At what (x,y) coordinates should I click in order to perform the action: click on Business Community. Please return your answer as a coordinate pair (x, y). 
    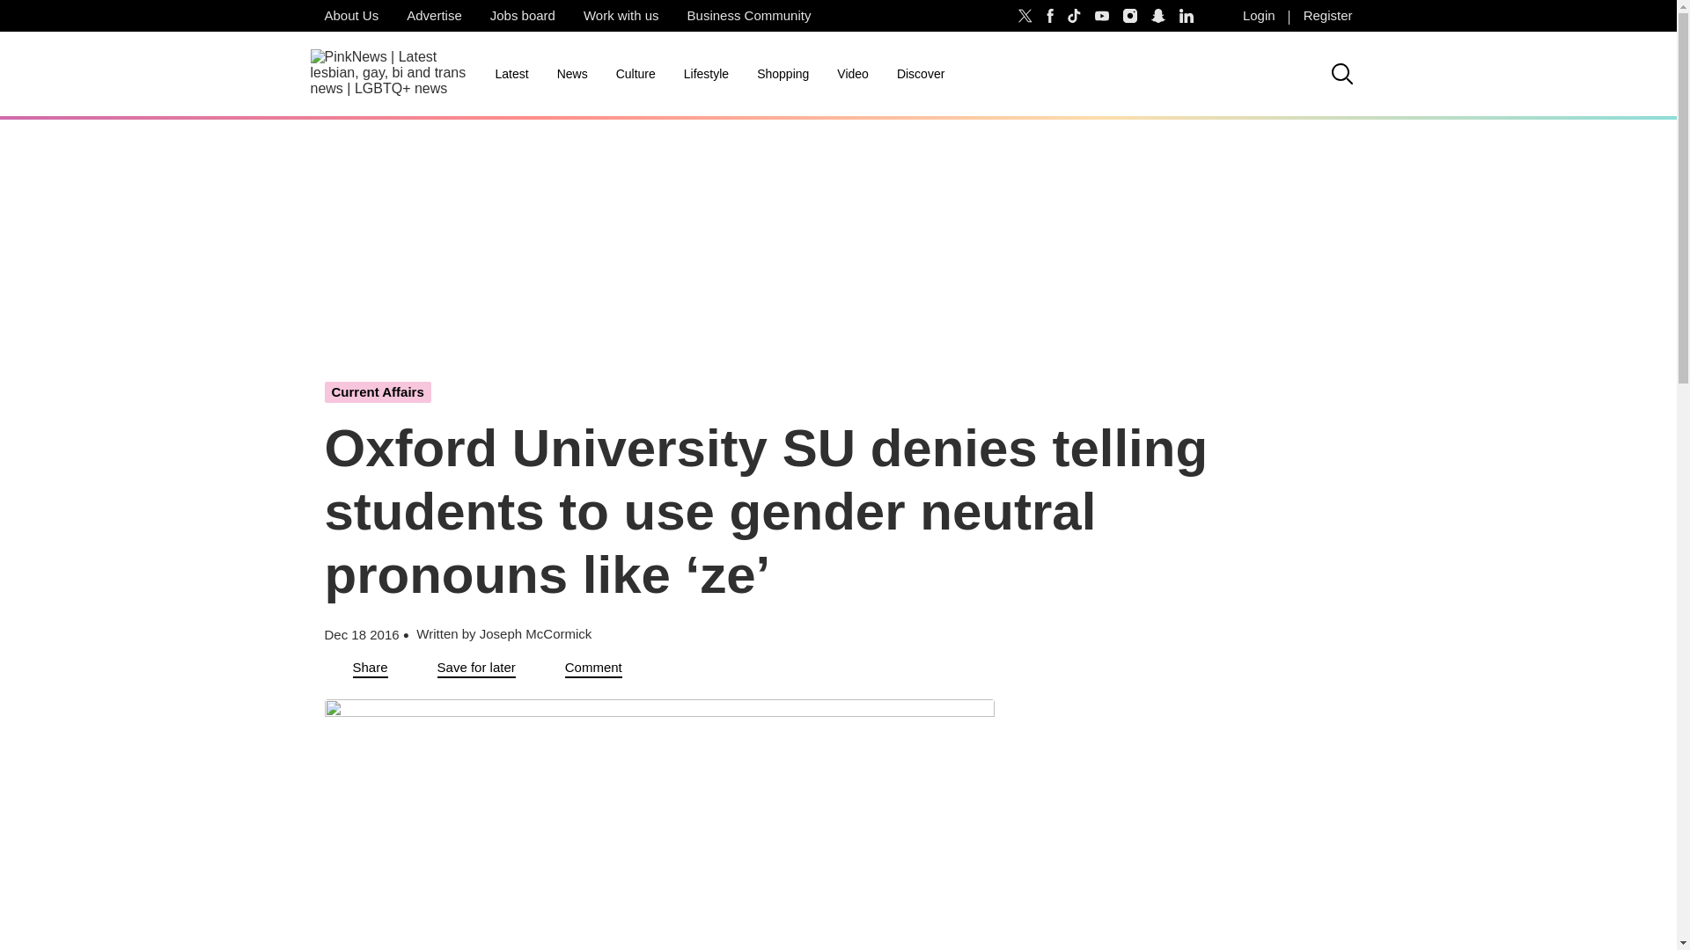
    Looking at the image, I should click on (749, 16).